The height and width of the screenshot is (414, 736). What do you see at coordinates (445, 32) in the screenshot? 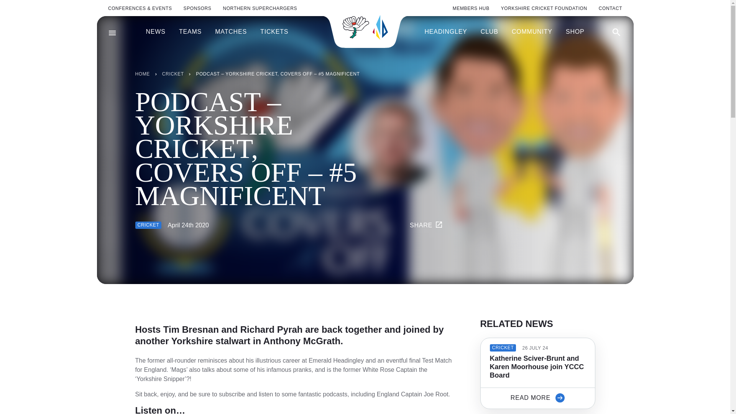
I see `HEADINGLEY` at bounding box center [445, 32].